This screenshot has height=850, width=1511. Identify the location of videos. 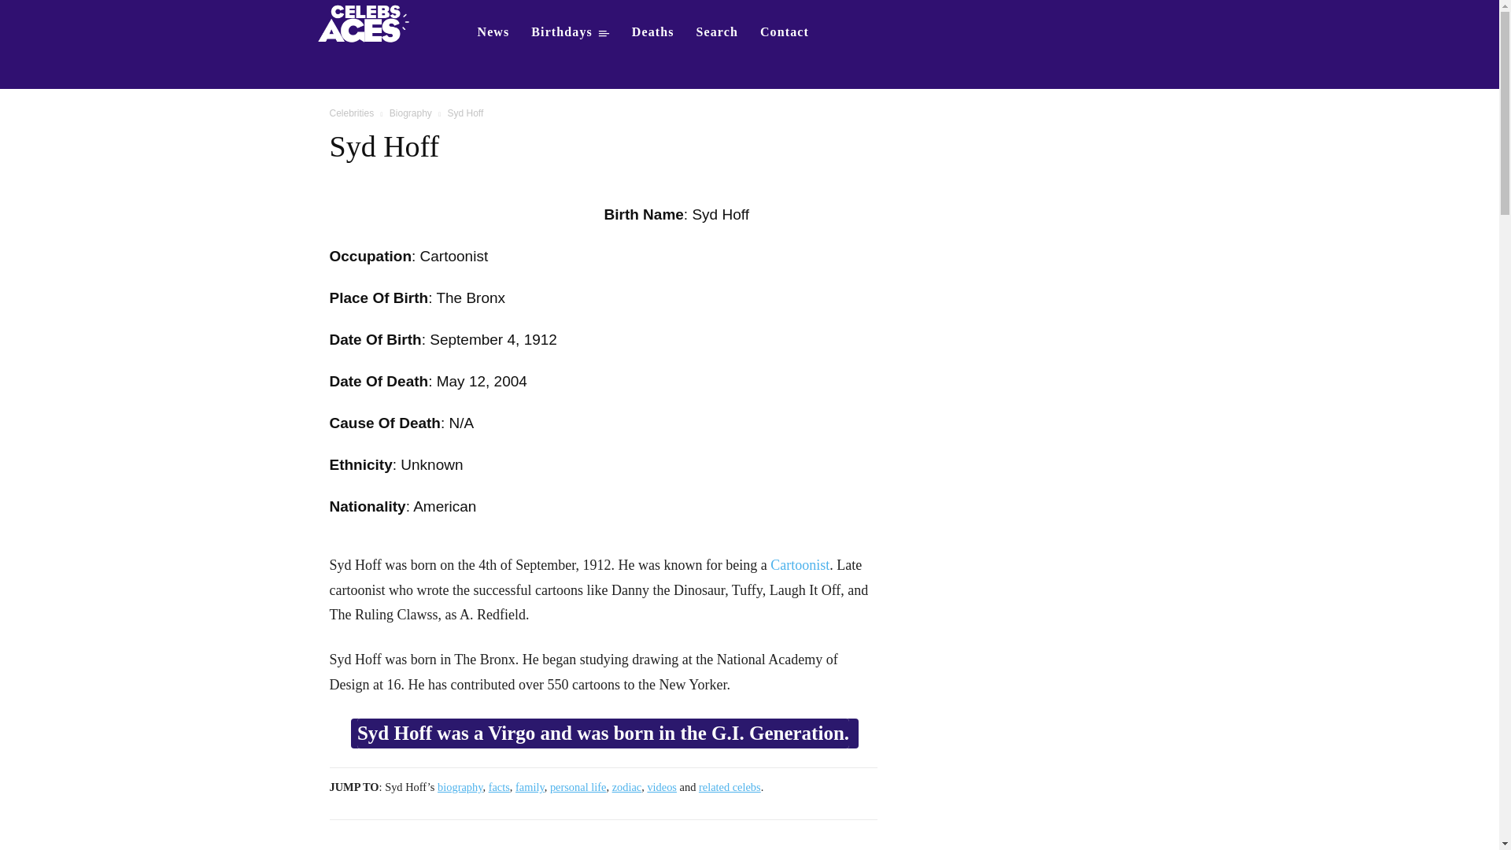
(661, 787).